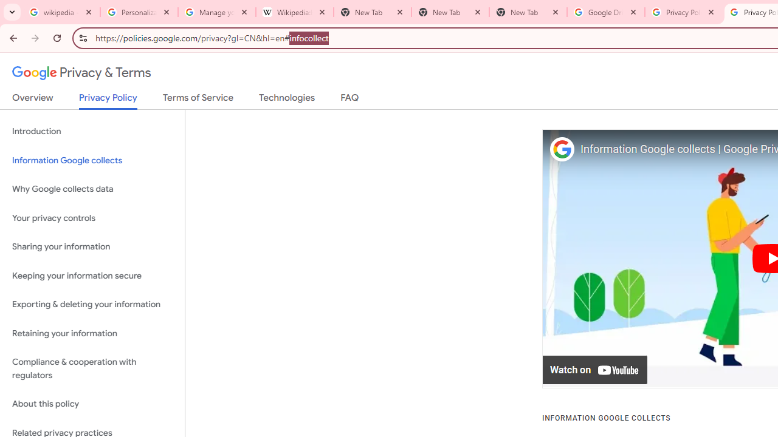  I want to click on Keeping your information secure, so click(92, 276).